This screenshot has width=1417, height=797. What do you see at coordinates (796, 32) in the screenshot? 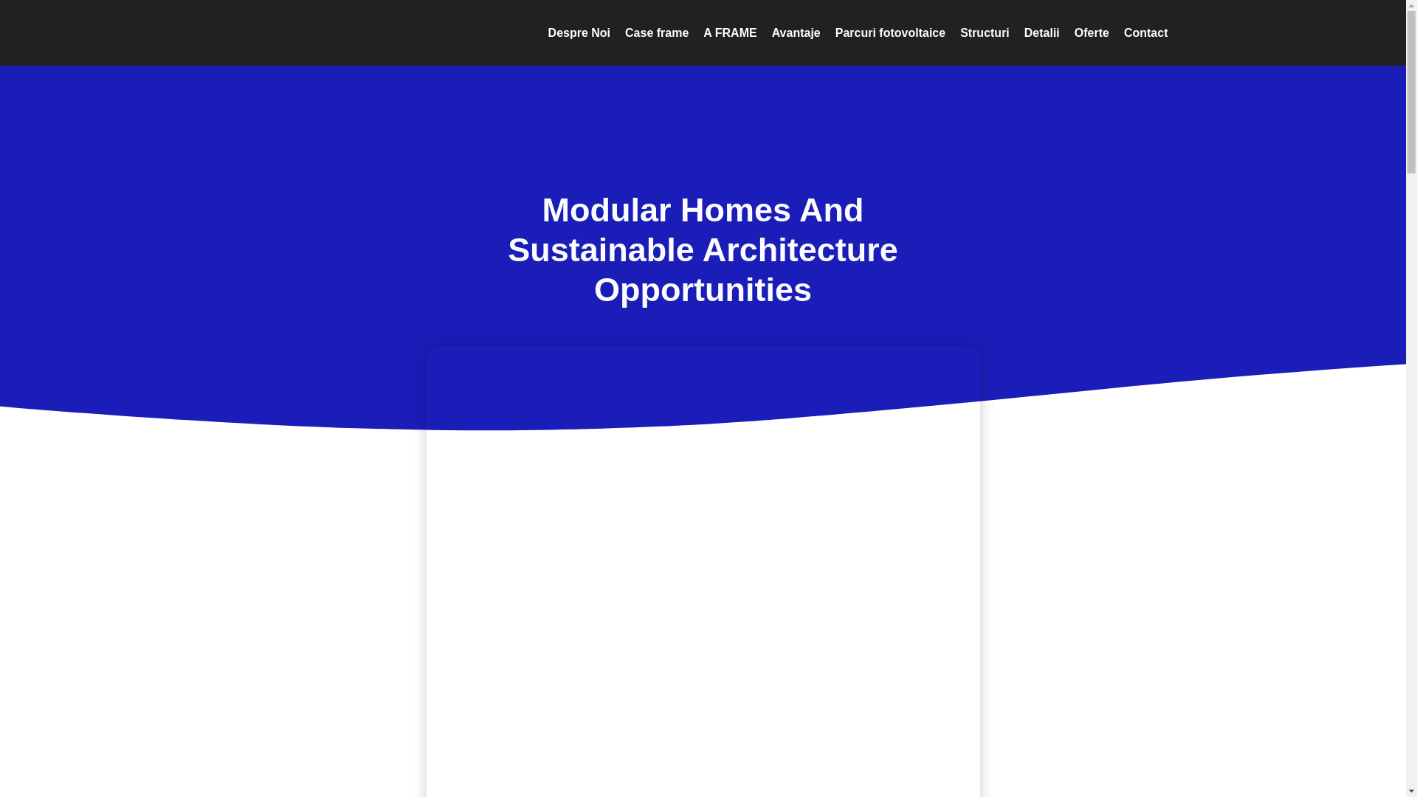
I see `Avantaje` at bounding box center [796, 32].